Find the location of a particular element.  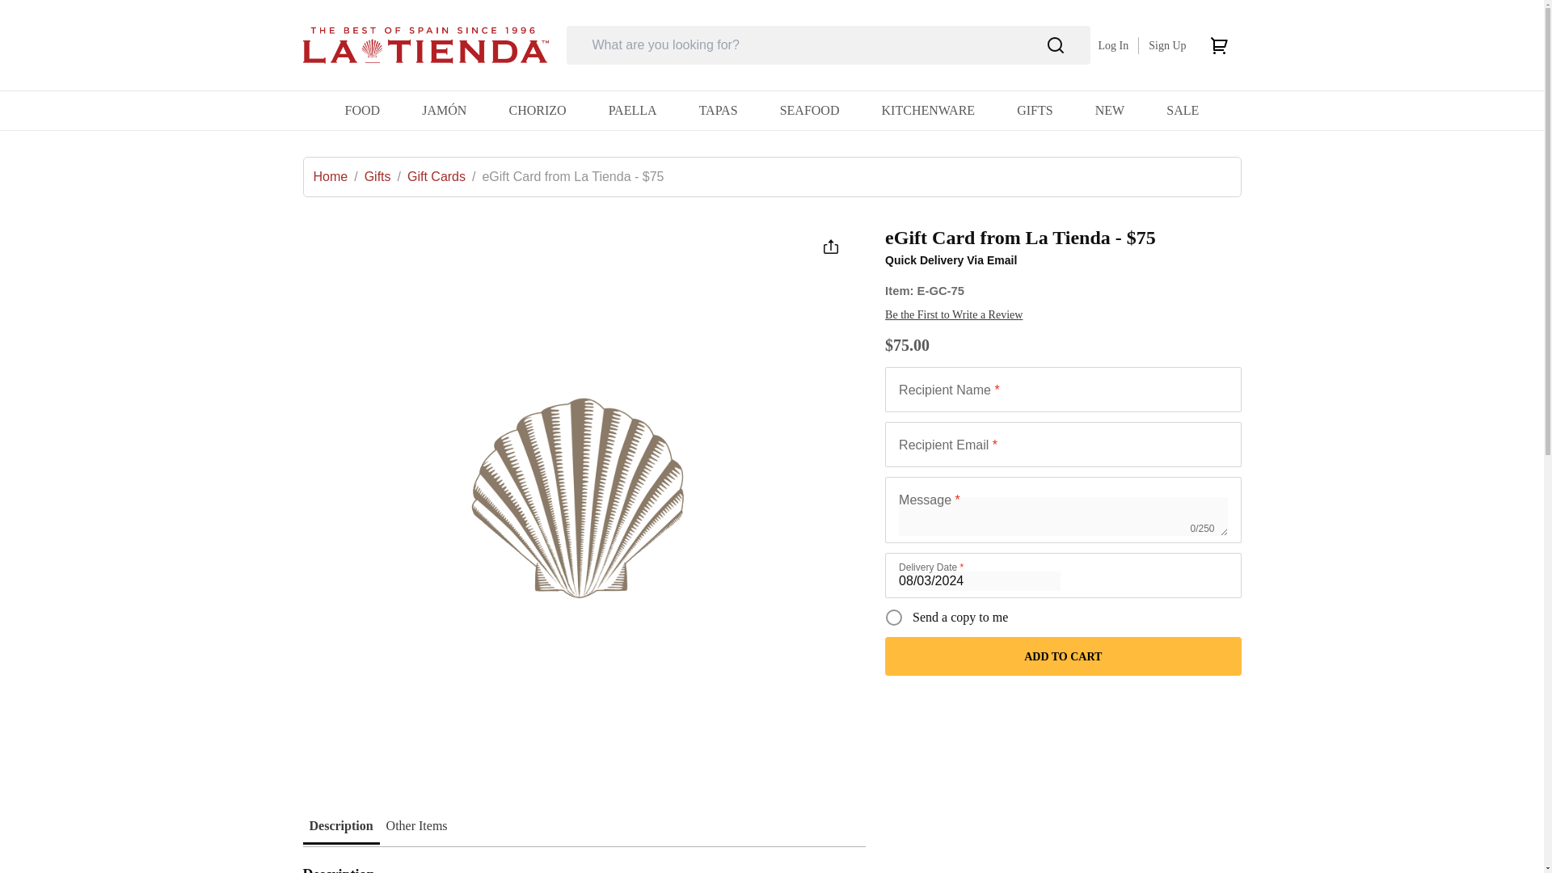

Description is located at coordinates (340, 826).